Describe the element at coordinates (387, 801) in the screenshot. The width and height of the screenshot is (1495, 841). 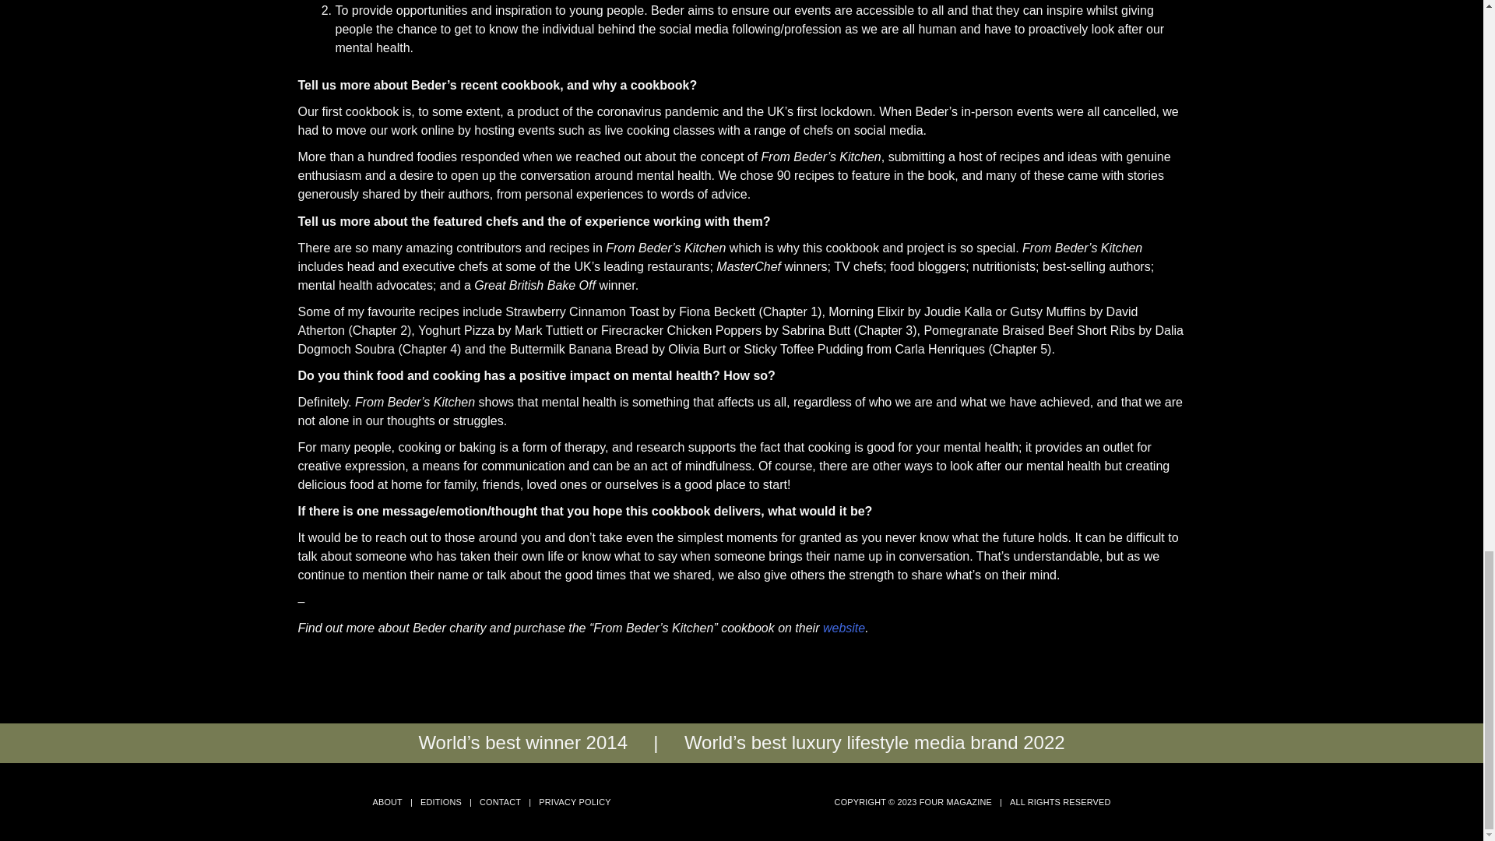
I see `ABOUT` at that location.